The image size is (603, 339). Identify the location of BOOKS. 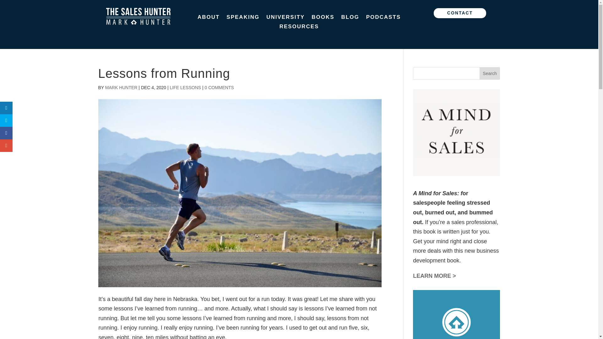
(323, 18).